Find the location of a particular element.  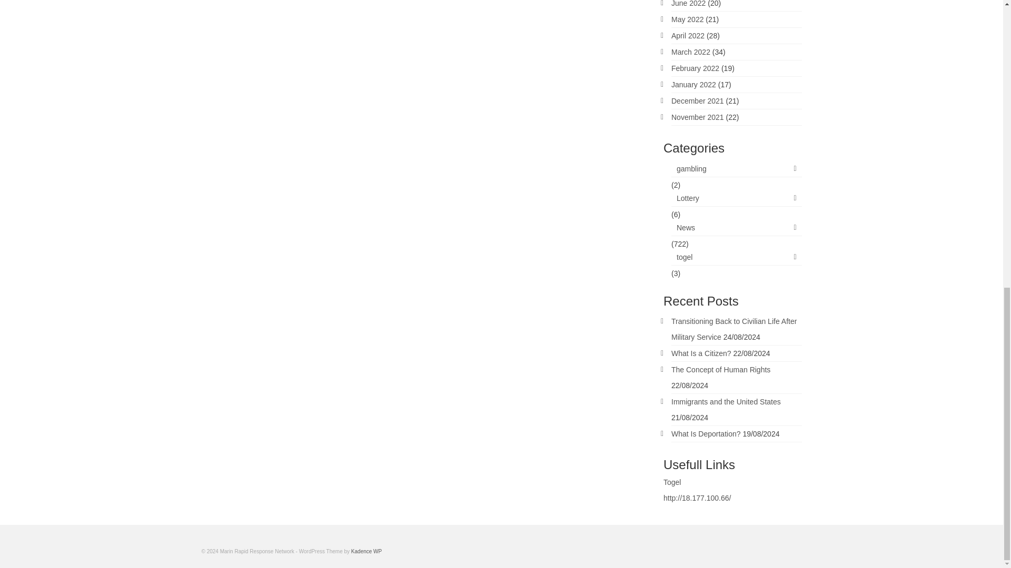

April 2022 is located at coordinates (688, 36).